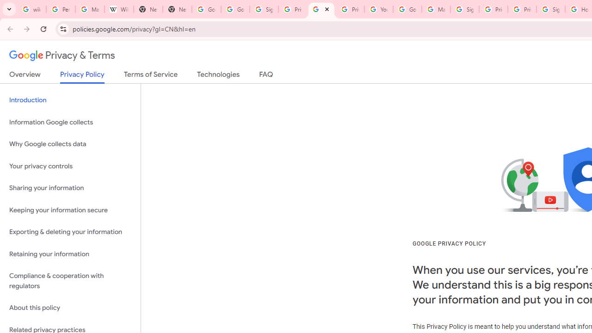 The width and height of the screenshot is (592, 333). I want to click on Sign in - Google Accounts, so click(264, 9).